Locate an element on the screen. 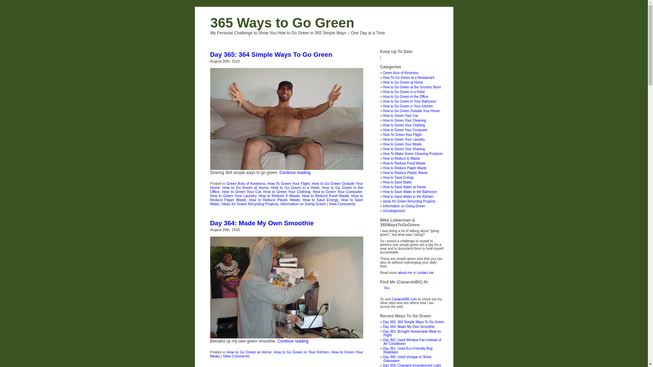 This screenshot has width=653, height=367. How to Reduce E-Waste is located at coordinates (401, 158).